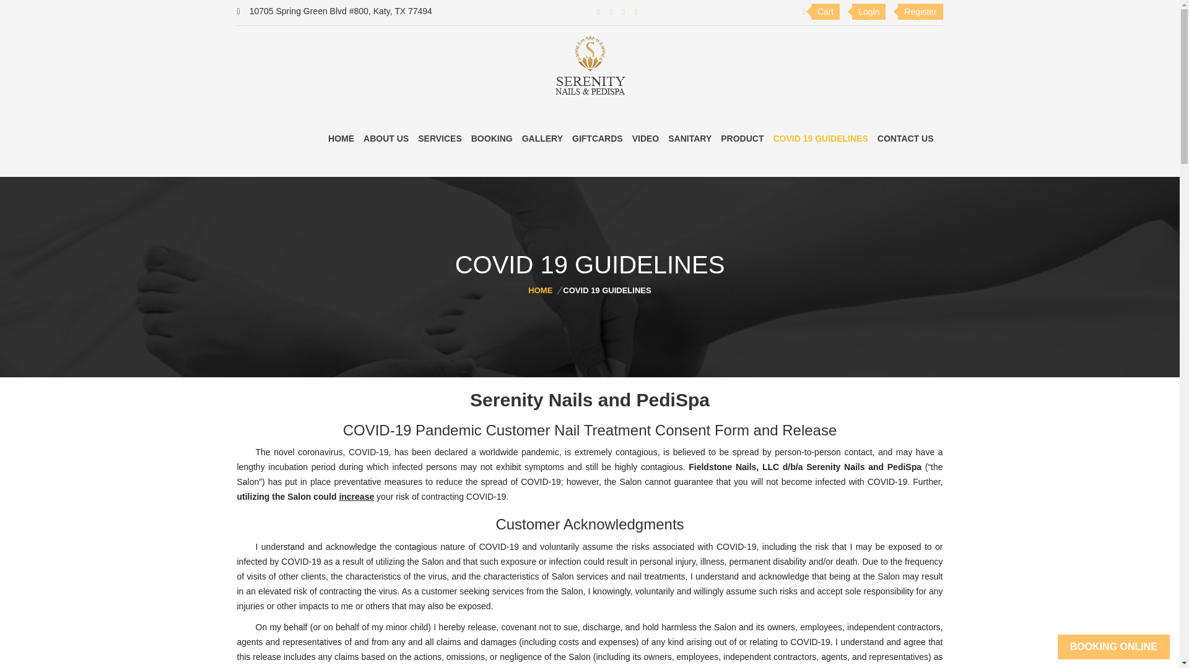  I want to click on register, so click(919, 11).